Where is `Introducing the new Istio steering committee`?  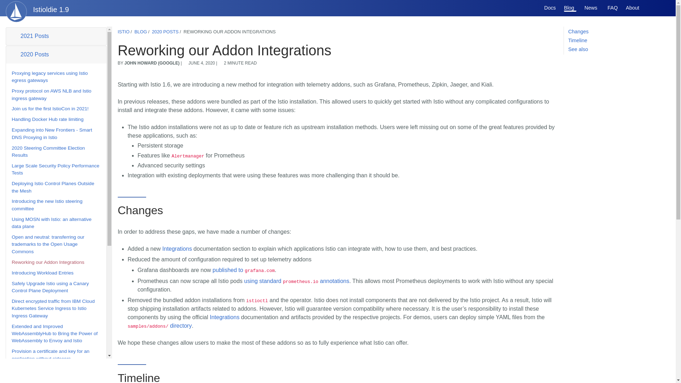
Introducing the new Istio steering committee is located at coordinates (47, 205).